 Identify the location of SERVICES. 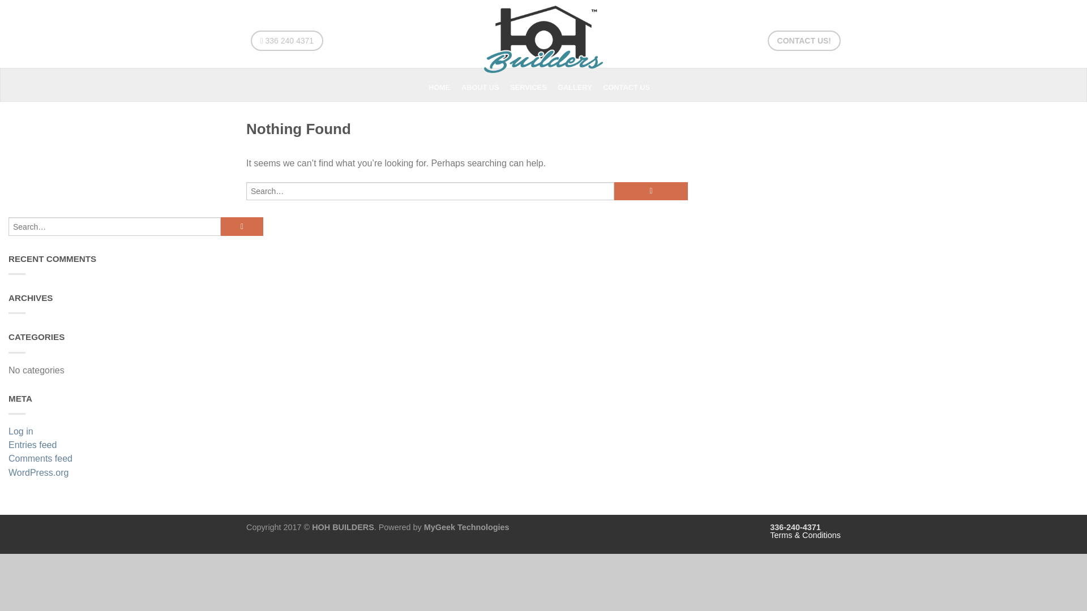
(532, 87).